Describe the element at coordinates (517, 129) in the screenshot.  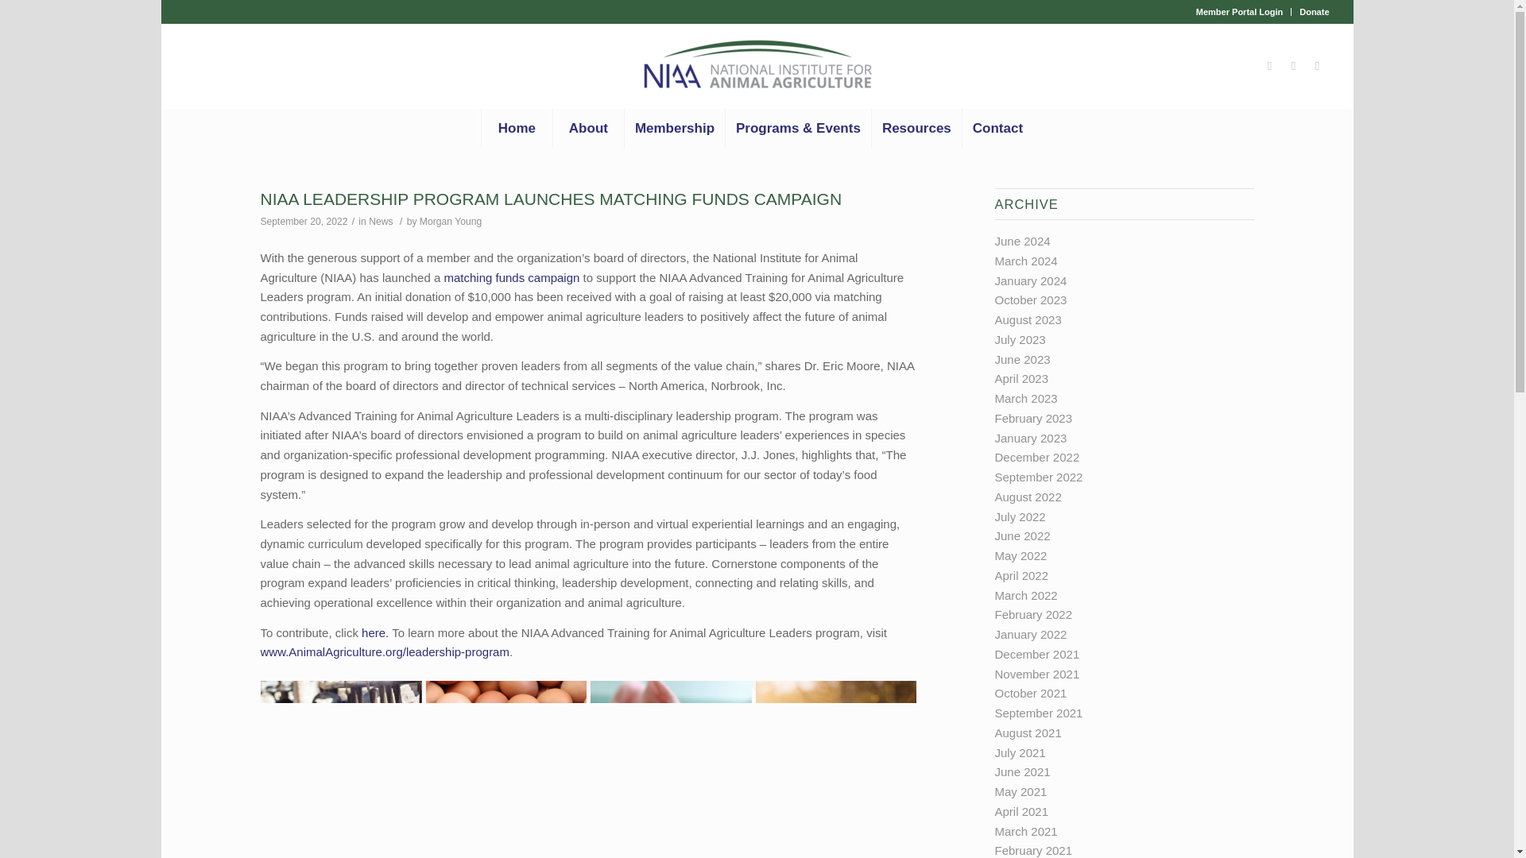
I see `Home` at that location.